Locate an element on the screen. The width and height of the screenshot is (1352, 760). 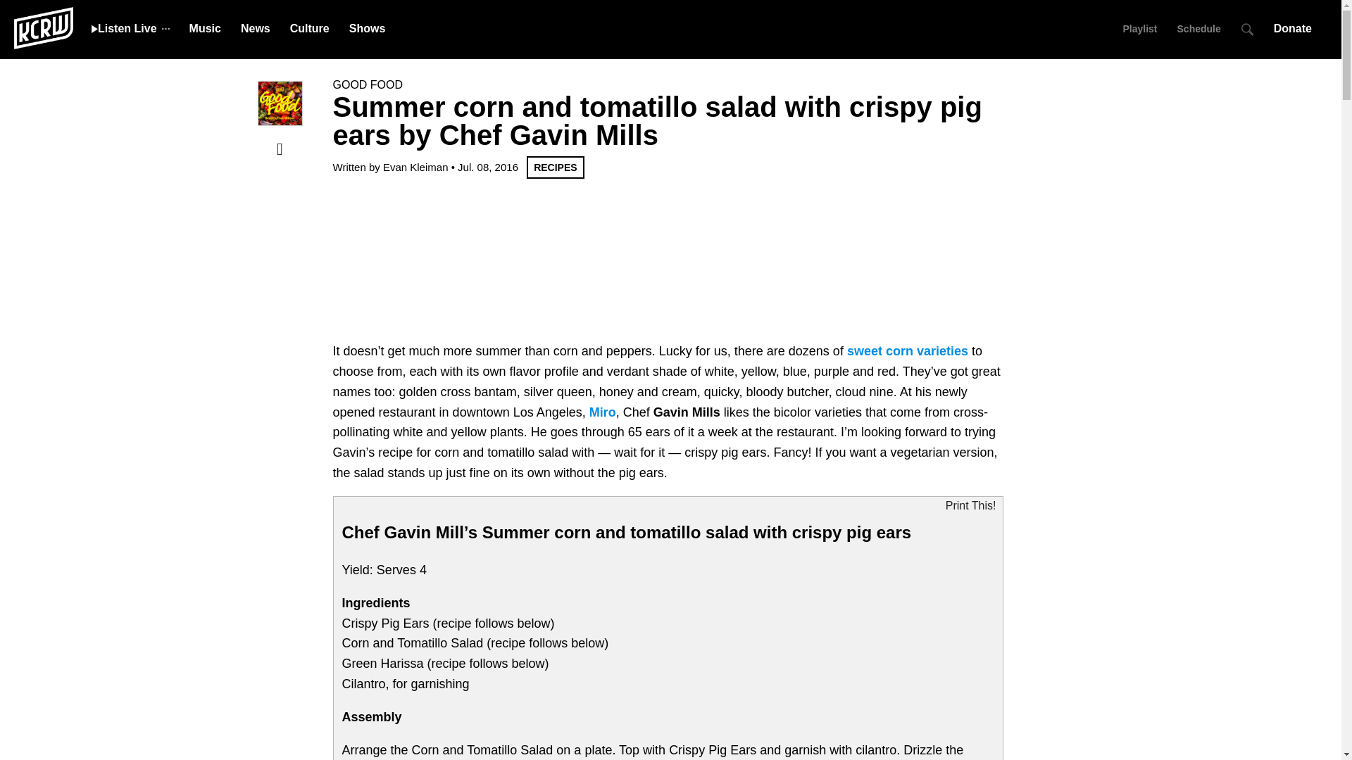
KCRW is located at coordinates (43, 27).